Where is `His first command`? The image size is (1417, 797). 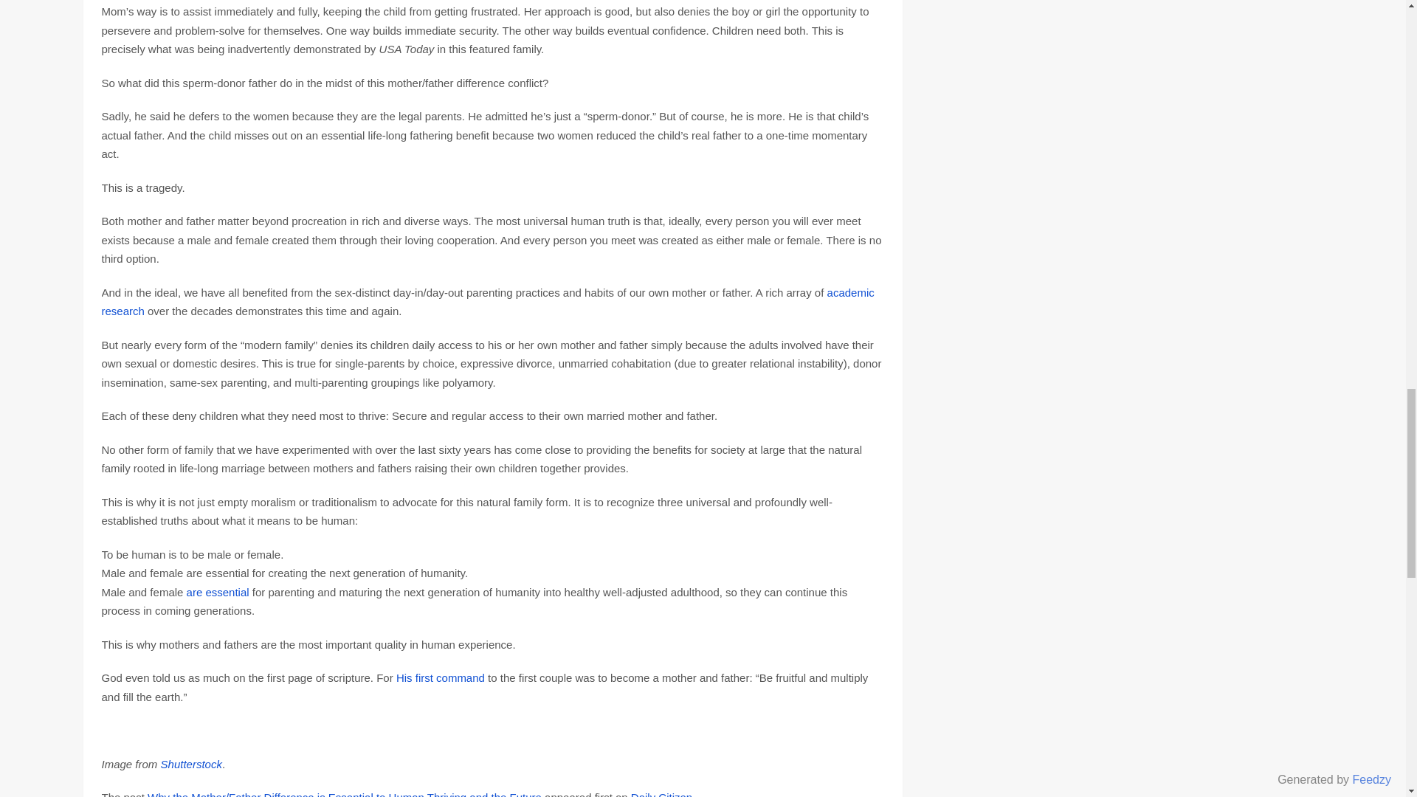 His first command is located at coordinates (440, 677).